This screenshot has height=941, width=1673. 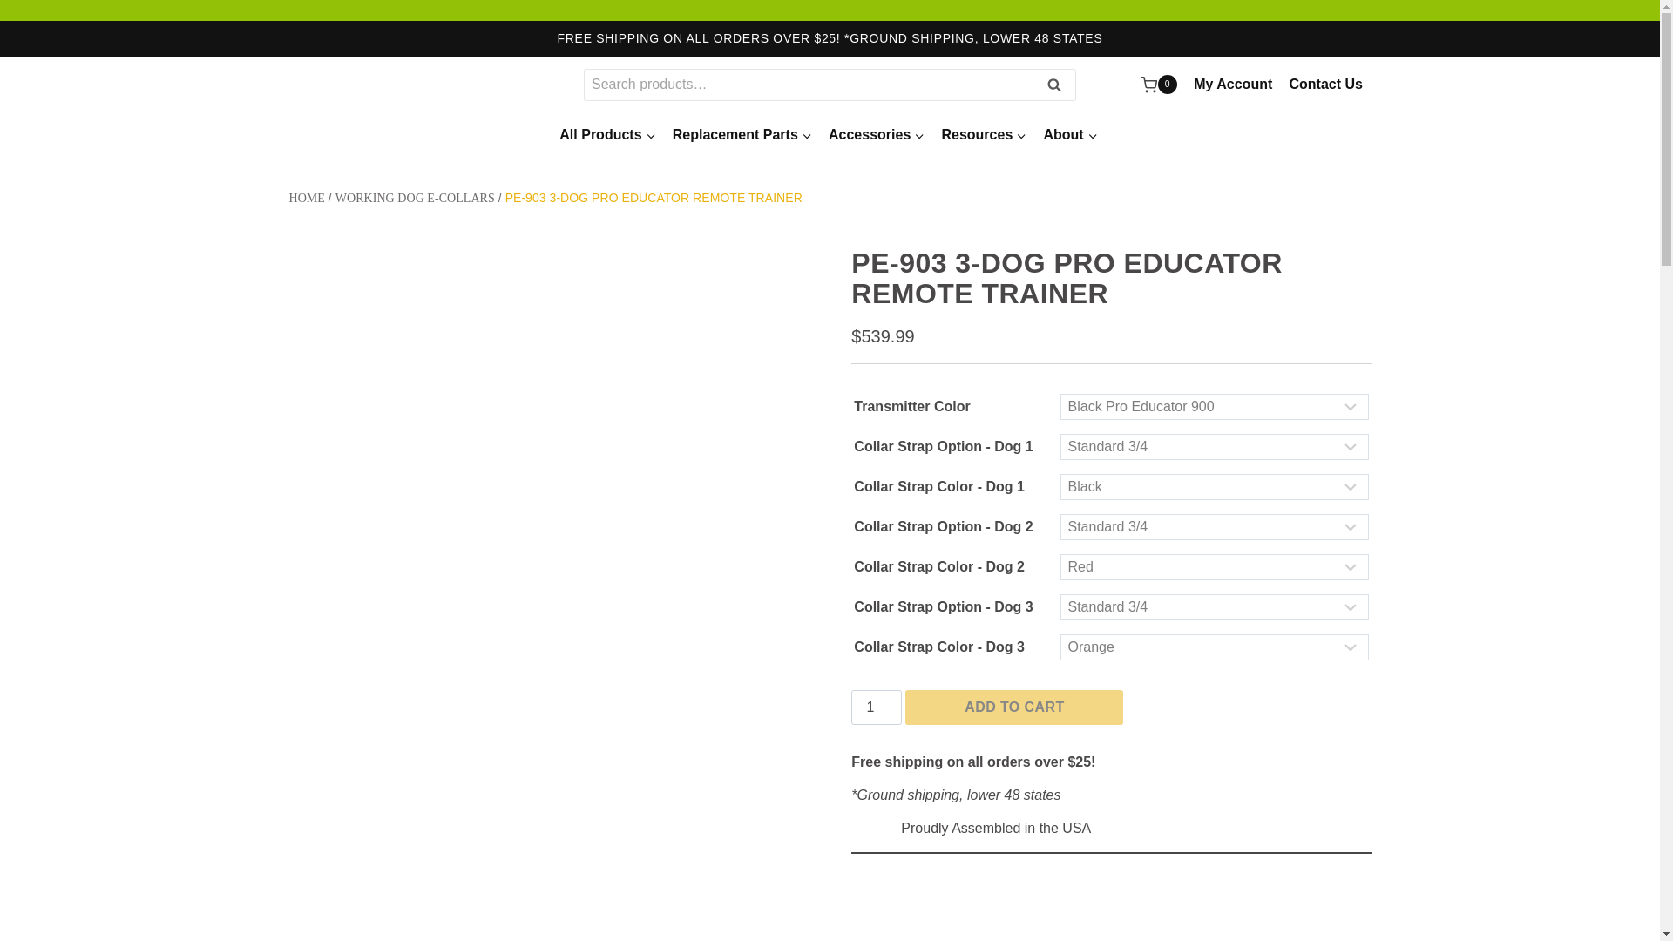 I want to click on All Products, so click(x=608, y=135).